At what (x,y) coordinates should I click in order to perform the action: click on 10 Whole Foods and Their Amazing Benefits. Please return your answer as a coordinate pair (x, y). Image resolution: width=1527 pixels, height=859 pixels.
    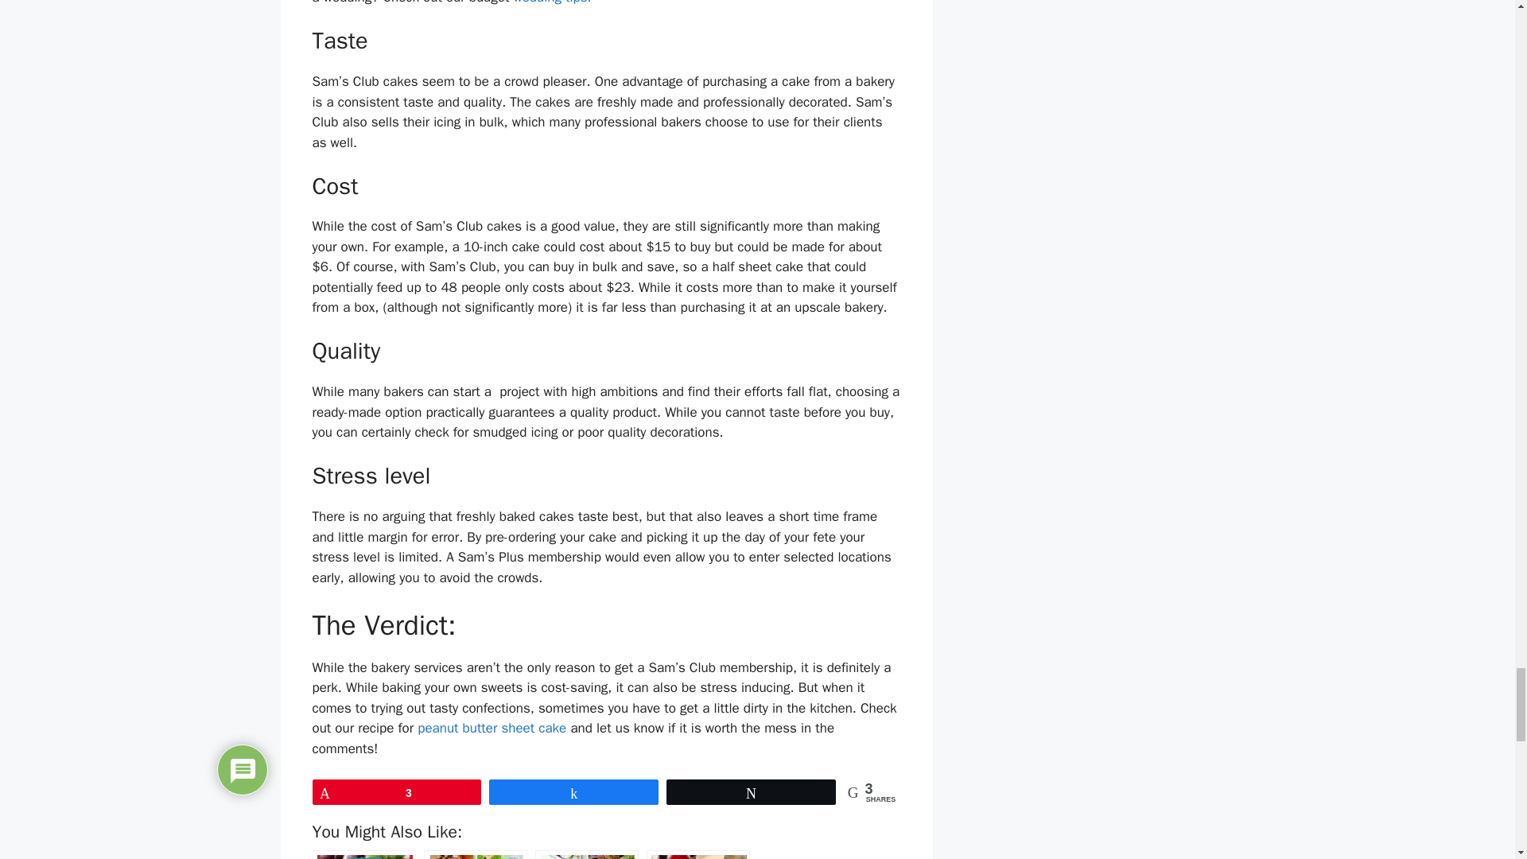
    Looking at the image, I should click on (363, 854).